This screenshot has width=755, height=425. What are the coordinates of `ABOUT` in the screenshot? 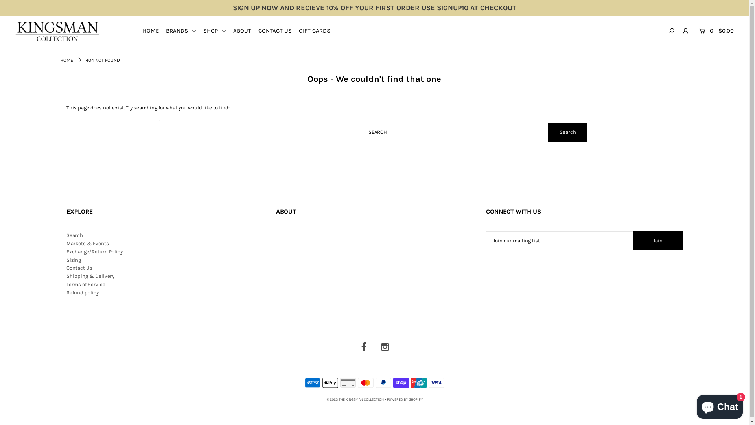 It's located at (245, 31).